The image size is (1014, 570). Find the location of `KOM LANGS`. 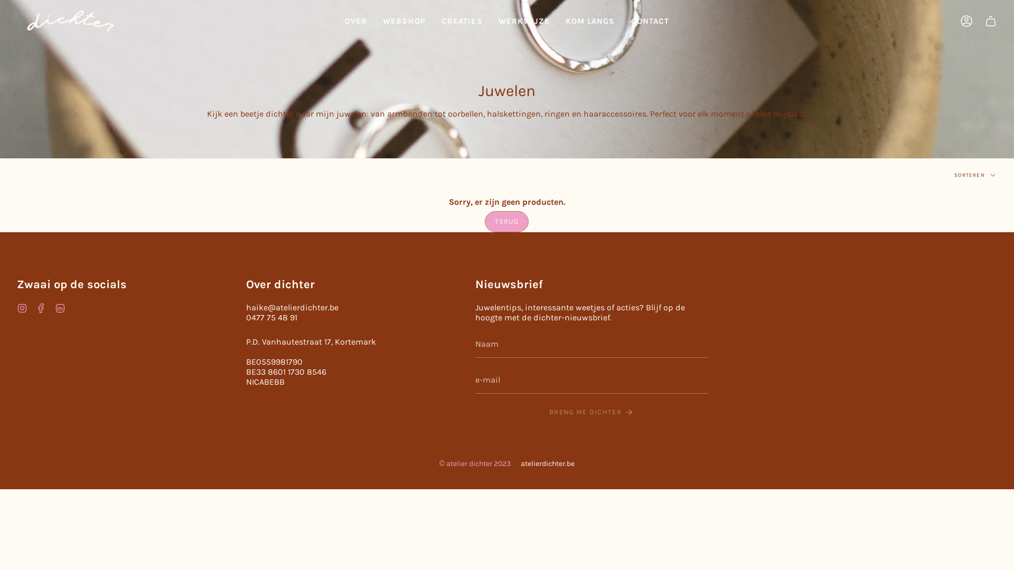

KOM LANGS is located at coordinates (590, 21).